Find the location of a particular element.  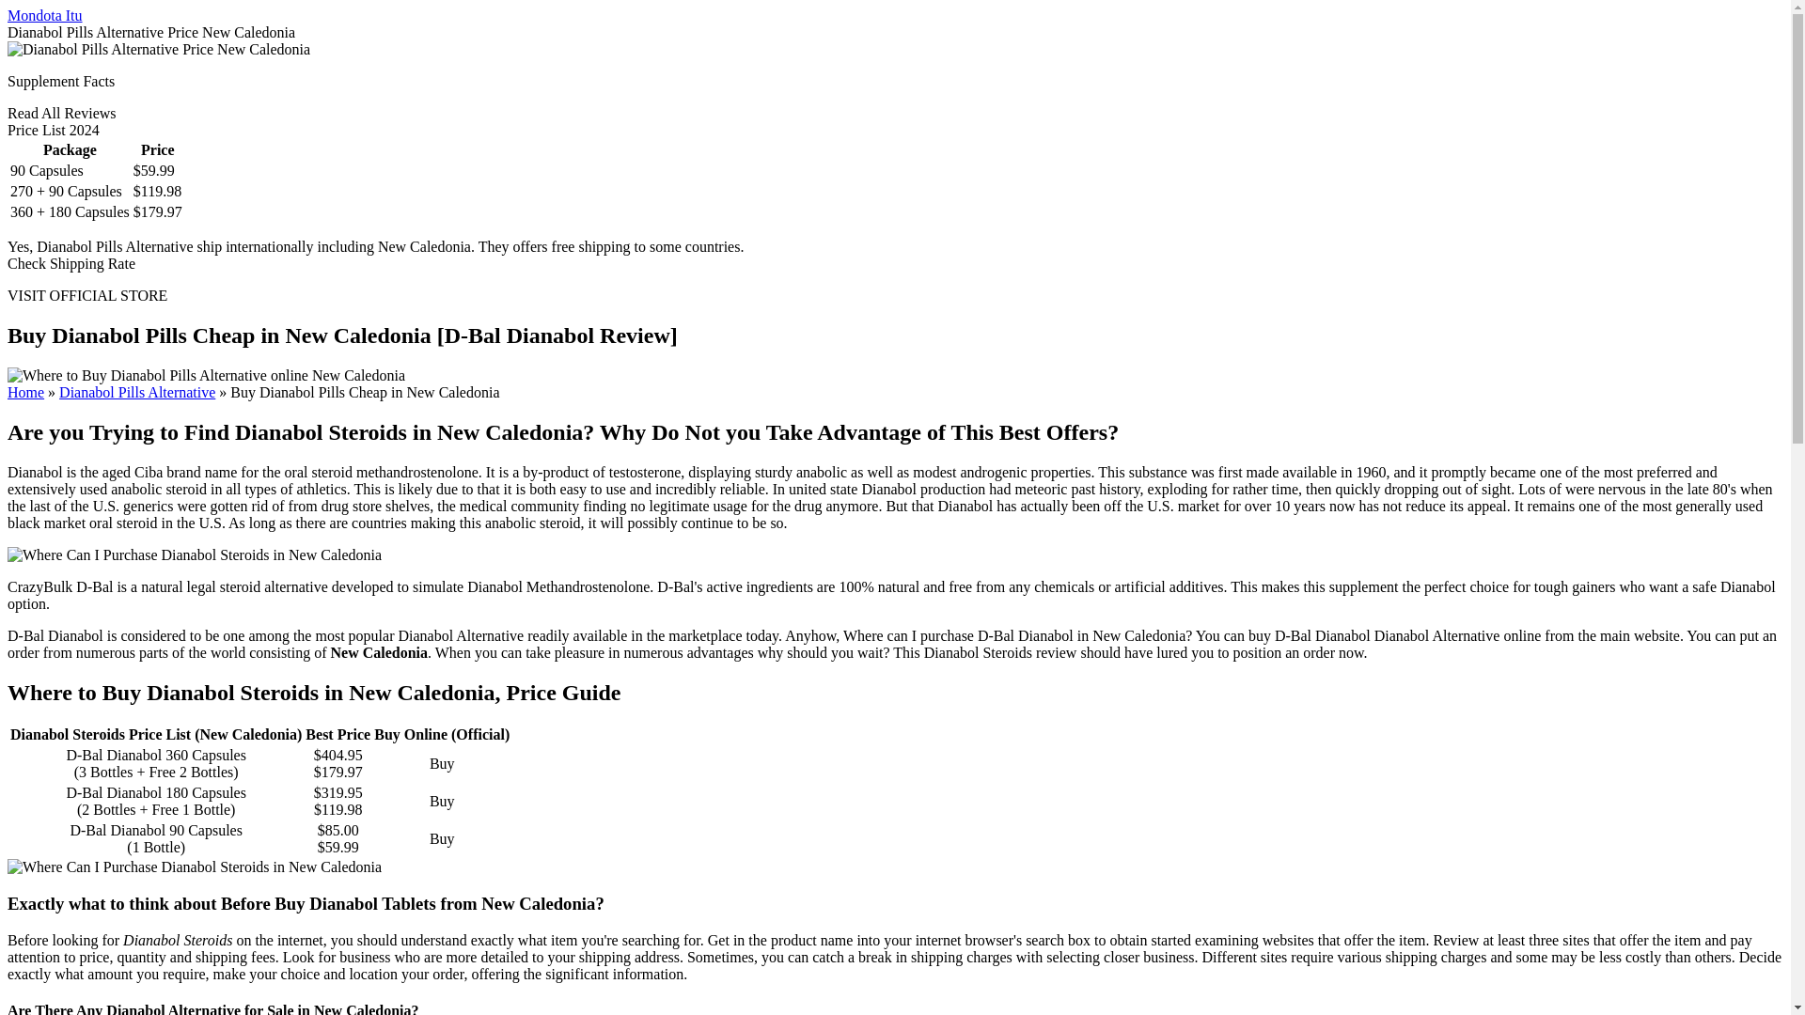

Mondota Itu is located at coordinates (45, 15).